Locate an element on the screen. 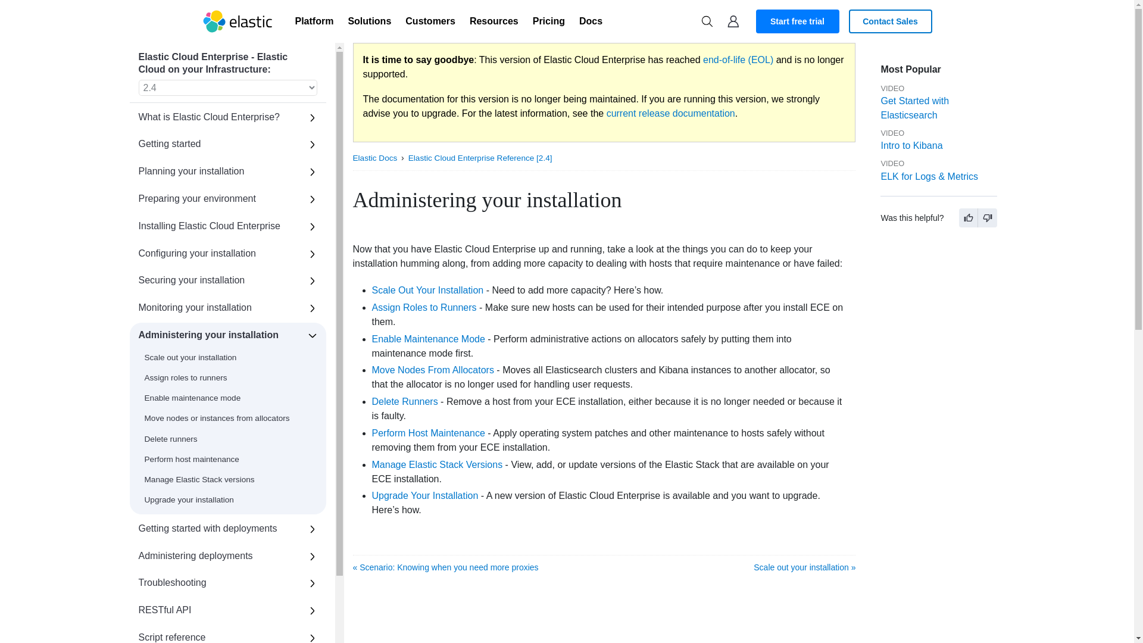  Solutions is located at coordinates (369, 21).